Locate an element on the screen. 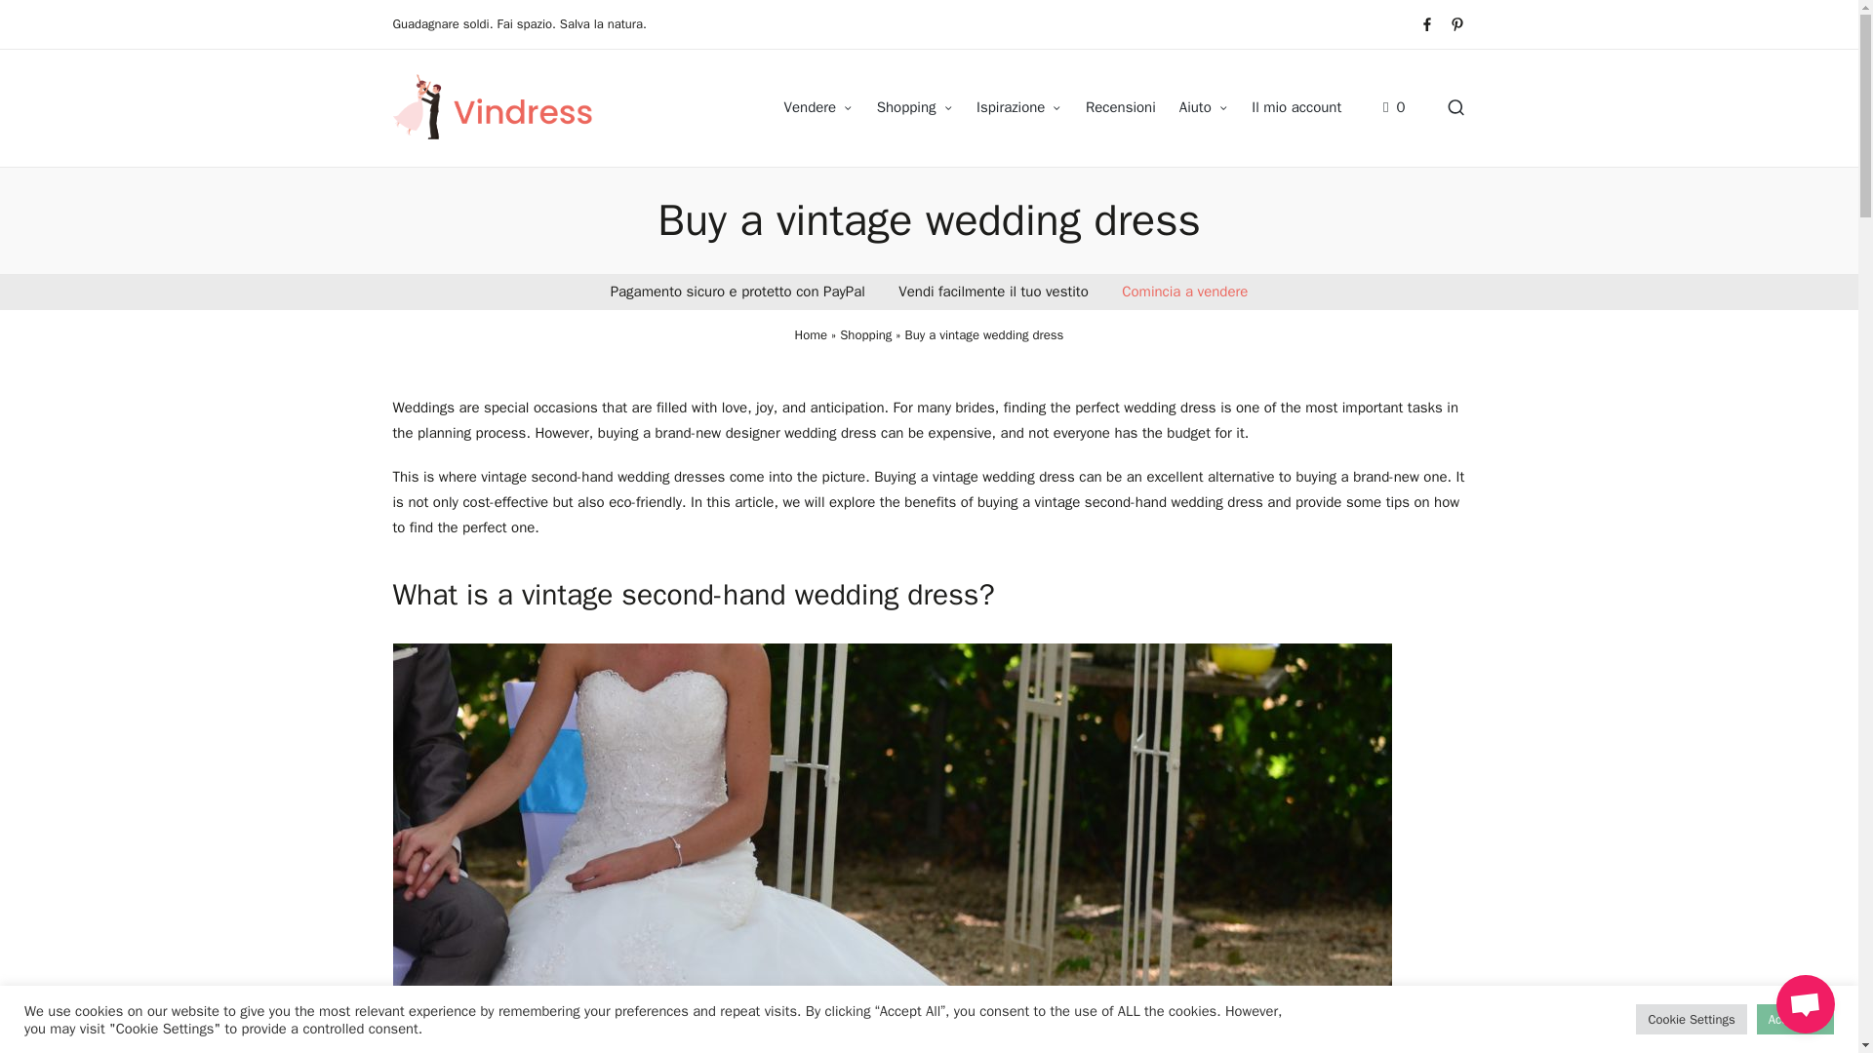 The image size is (1873, 1053). View your shopping cart is located at coordinates (1394, 108).